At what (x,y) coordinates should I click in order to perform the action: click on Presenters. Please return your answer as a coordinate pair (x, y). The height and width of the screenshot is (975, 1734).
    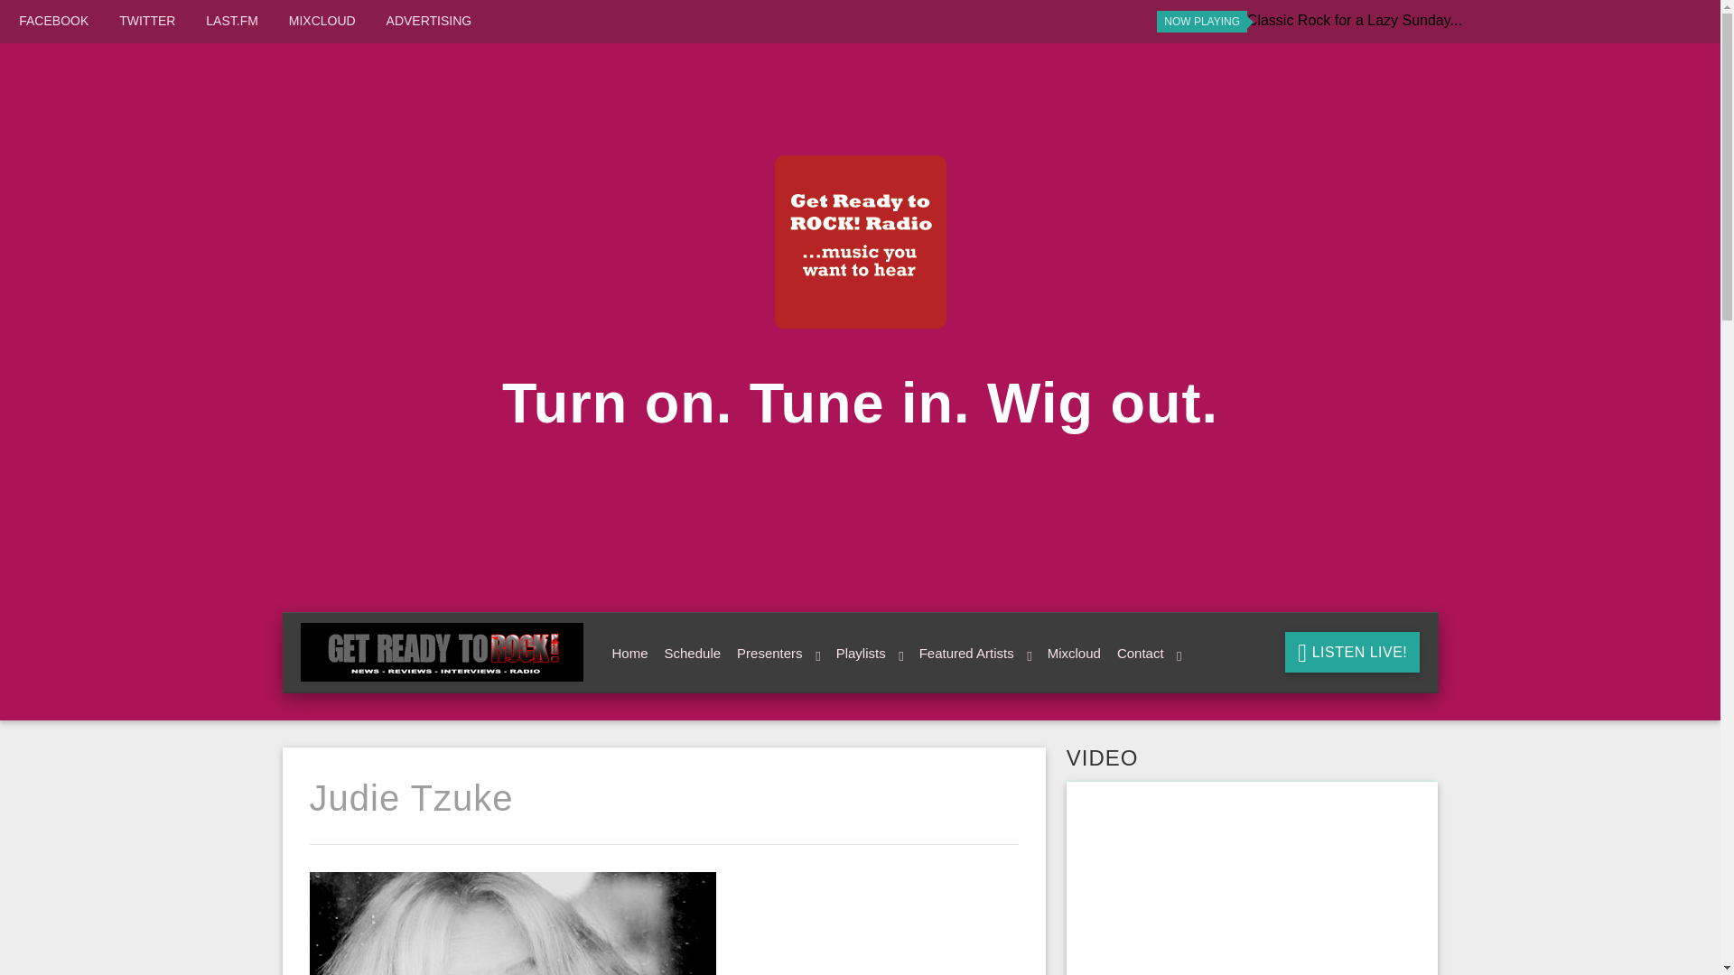
    Looking at the image, I should click on (775, 654).